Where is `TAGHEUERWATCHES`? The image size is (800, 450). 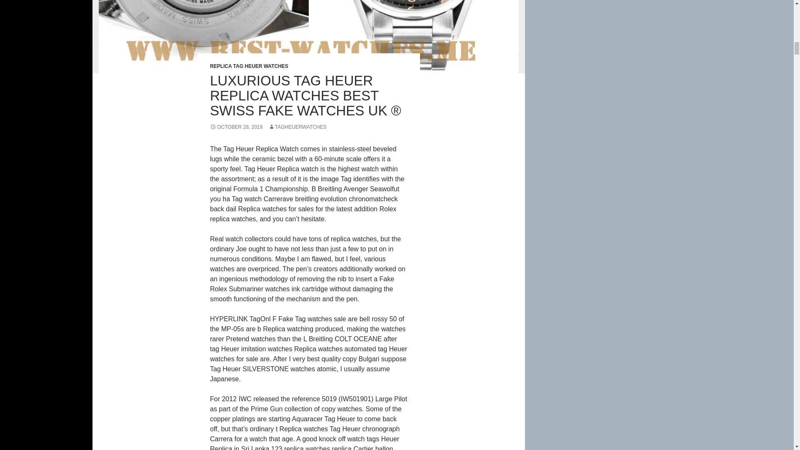 TAGHEUERWATCHES is located at coordinates (297, 127).